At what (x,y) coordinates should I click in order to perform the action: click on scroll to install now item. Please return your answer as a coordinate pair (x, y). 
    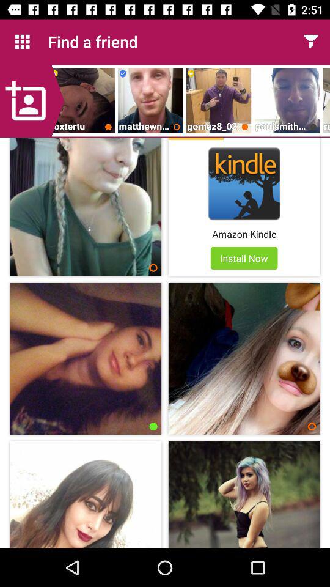
    Looking at the image, I should click on (244, 258).